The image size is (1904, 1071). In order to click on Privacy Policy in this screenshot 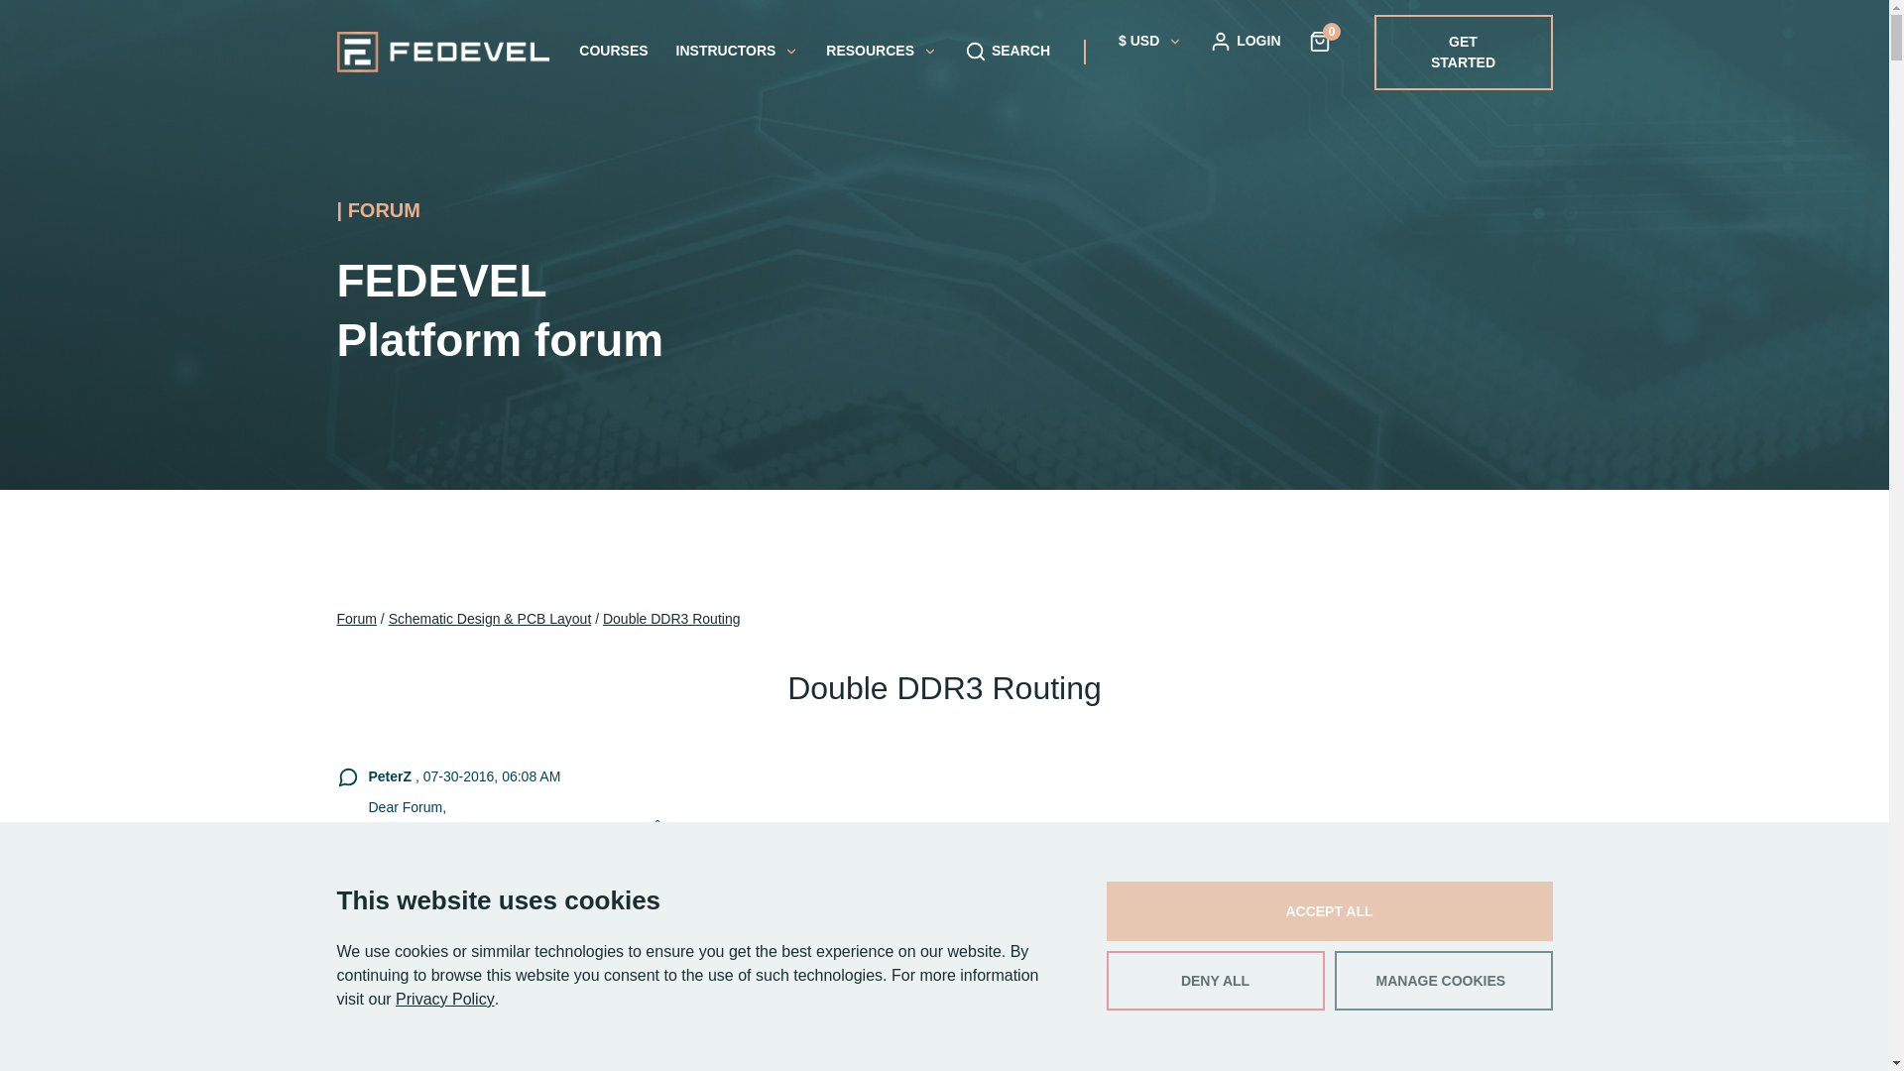, I will do `click(445, 999)`.